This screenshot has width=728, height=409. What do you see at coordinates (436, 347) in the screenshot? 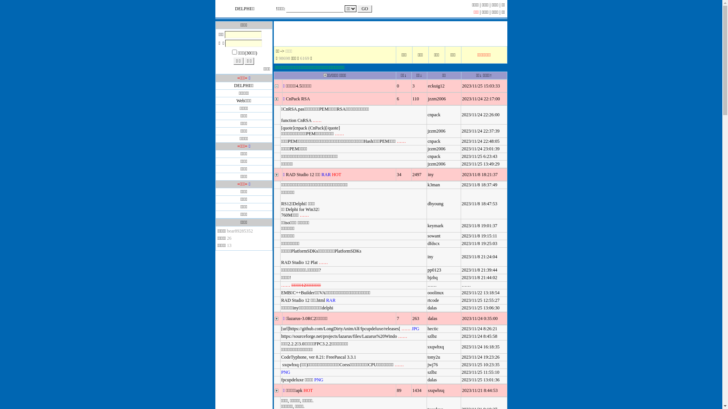
I see `sxqwhxq` at bounding box center [436, 347].